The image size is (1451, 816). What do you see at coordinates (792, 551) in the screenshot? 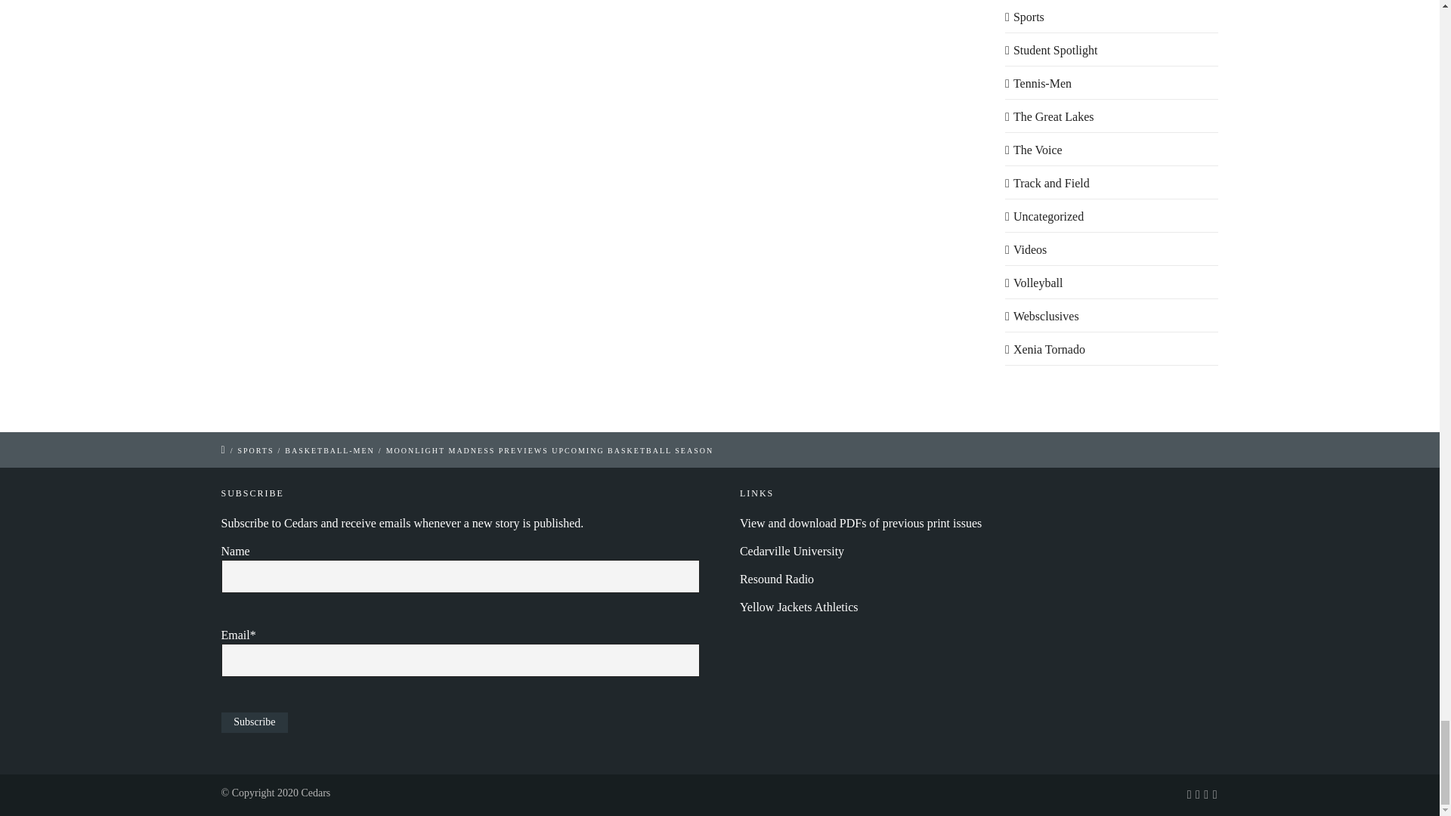
I see `Cedarville University` at bounding box center [792, 551].